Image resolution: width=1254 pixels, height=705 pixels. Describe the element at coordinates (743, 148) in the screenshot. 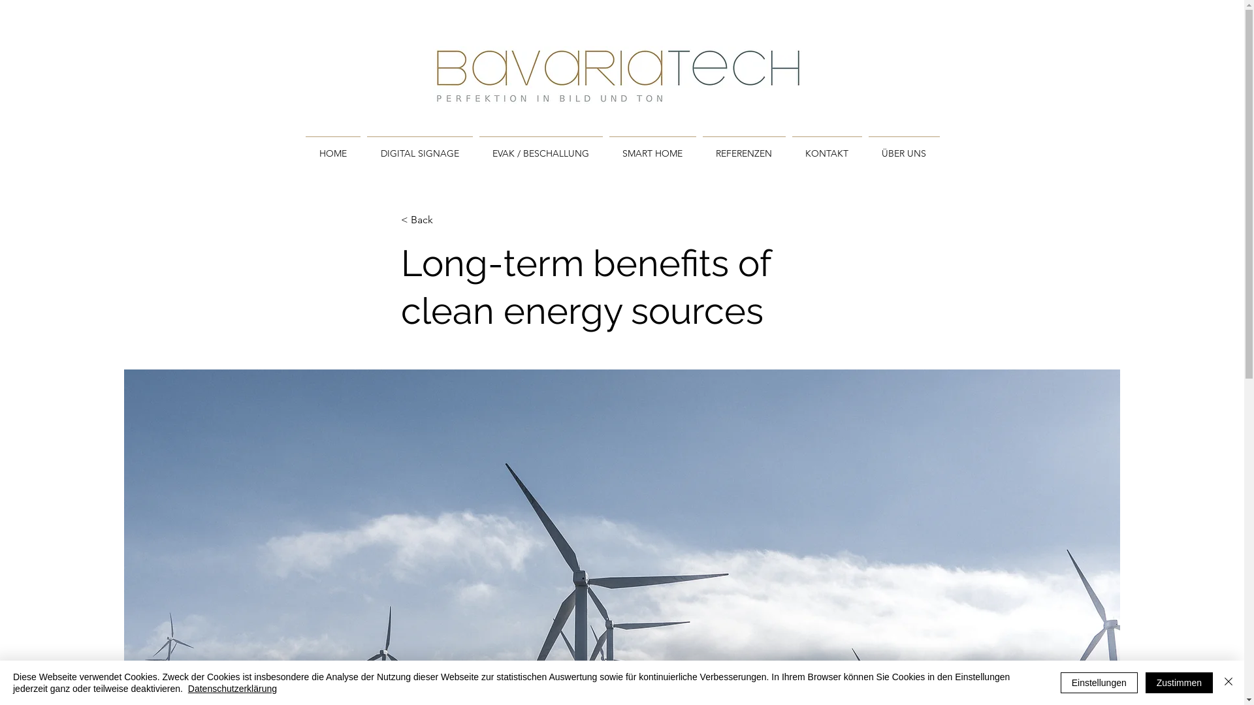

I see `REFERENZEN` at that location.